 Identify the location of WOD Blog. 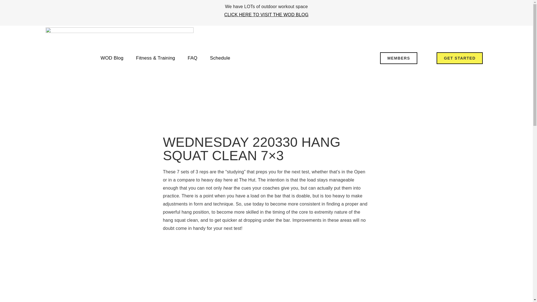
(112, 58).